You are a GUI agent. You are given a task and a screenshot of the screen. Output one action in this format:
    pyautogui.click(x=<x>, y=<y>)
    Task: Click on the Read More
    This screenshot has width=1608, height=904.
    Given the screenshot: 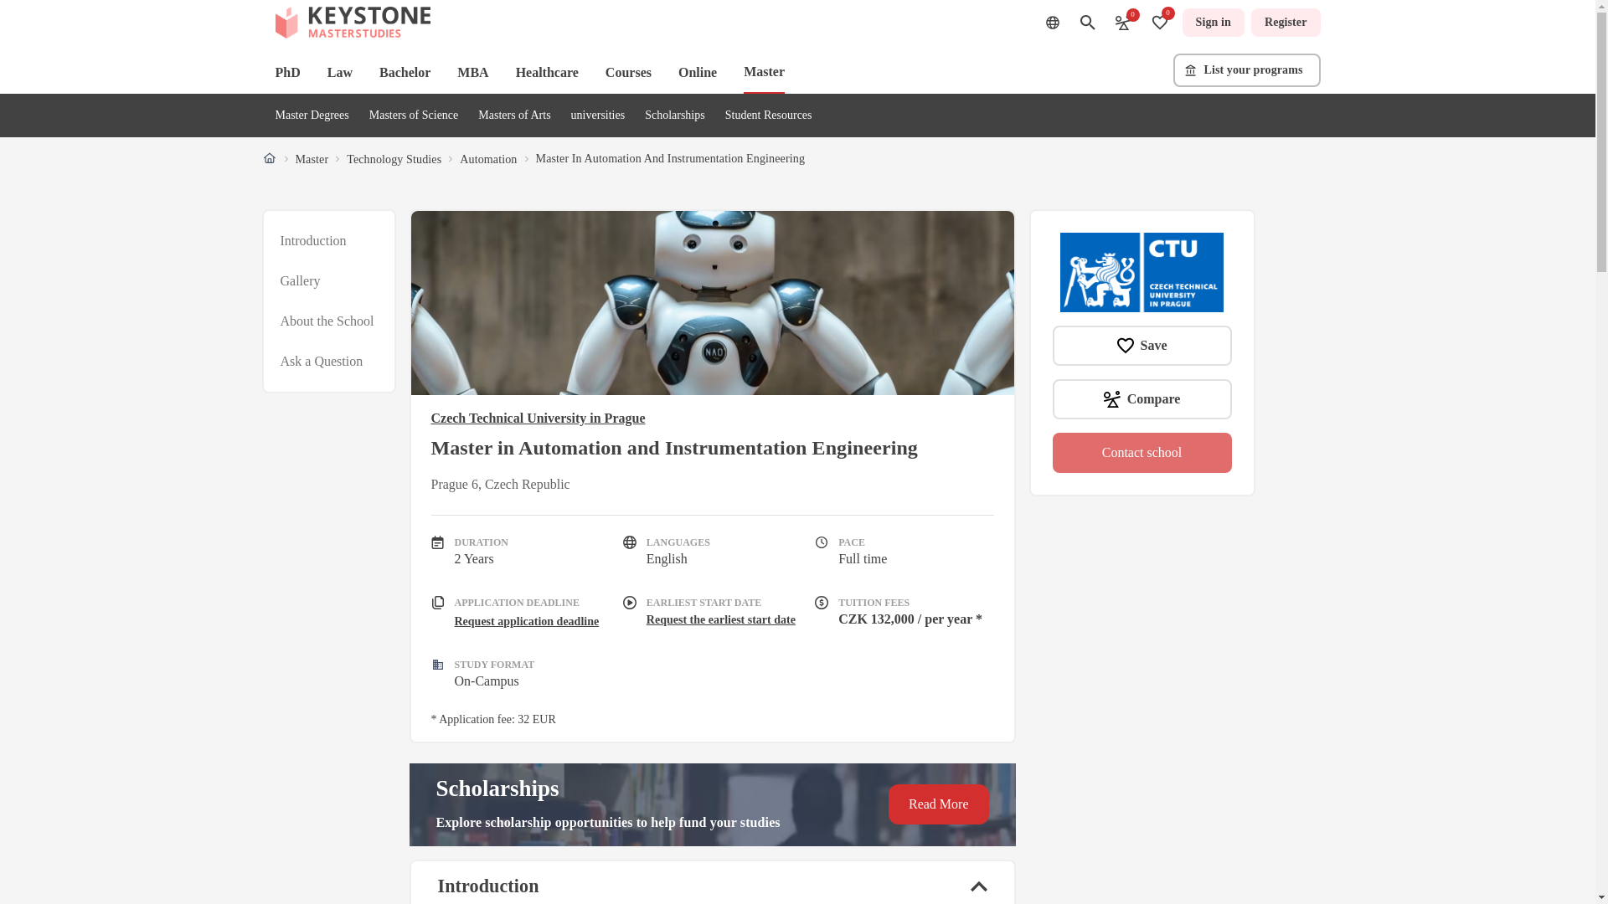 What is the action you would take?
    pyautogui.click(x=938, y=804)
    